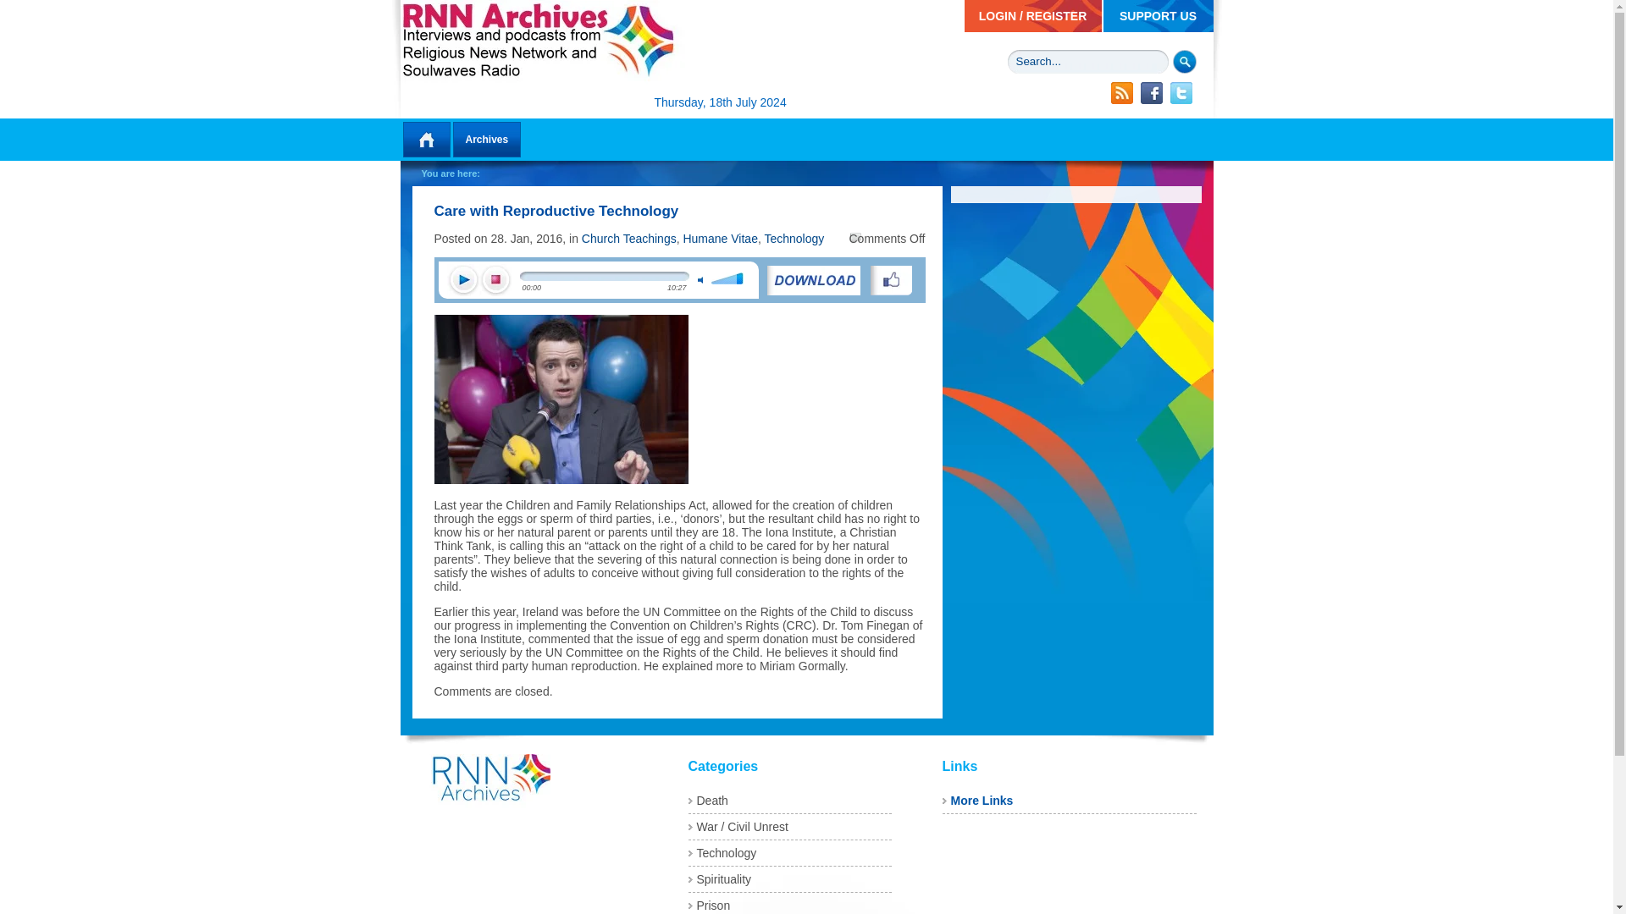 The height and width of the screenshot is (914, 1626). I want to click on Technology, so click(794, 239).